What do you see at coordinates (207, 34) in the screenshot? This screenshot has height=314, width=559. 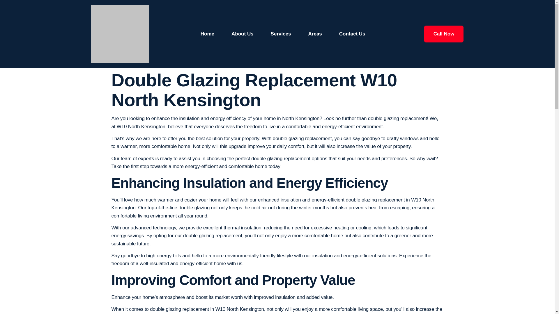 I see `Home` at bounding box center [207, 34].